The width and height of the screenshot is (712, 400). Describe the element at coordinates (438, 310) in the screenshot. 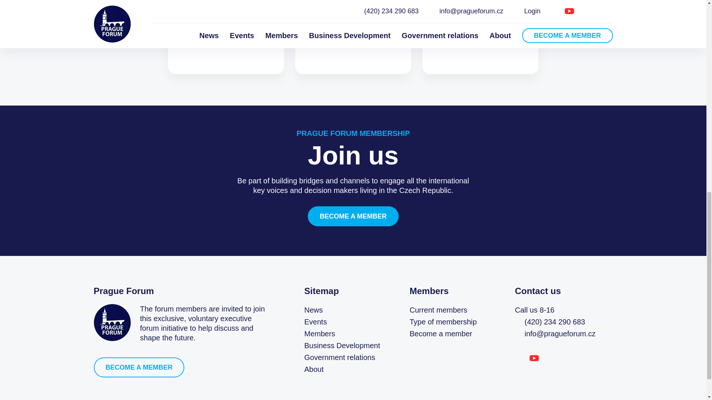

I see `Current members` at that location.